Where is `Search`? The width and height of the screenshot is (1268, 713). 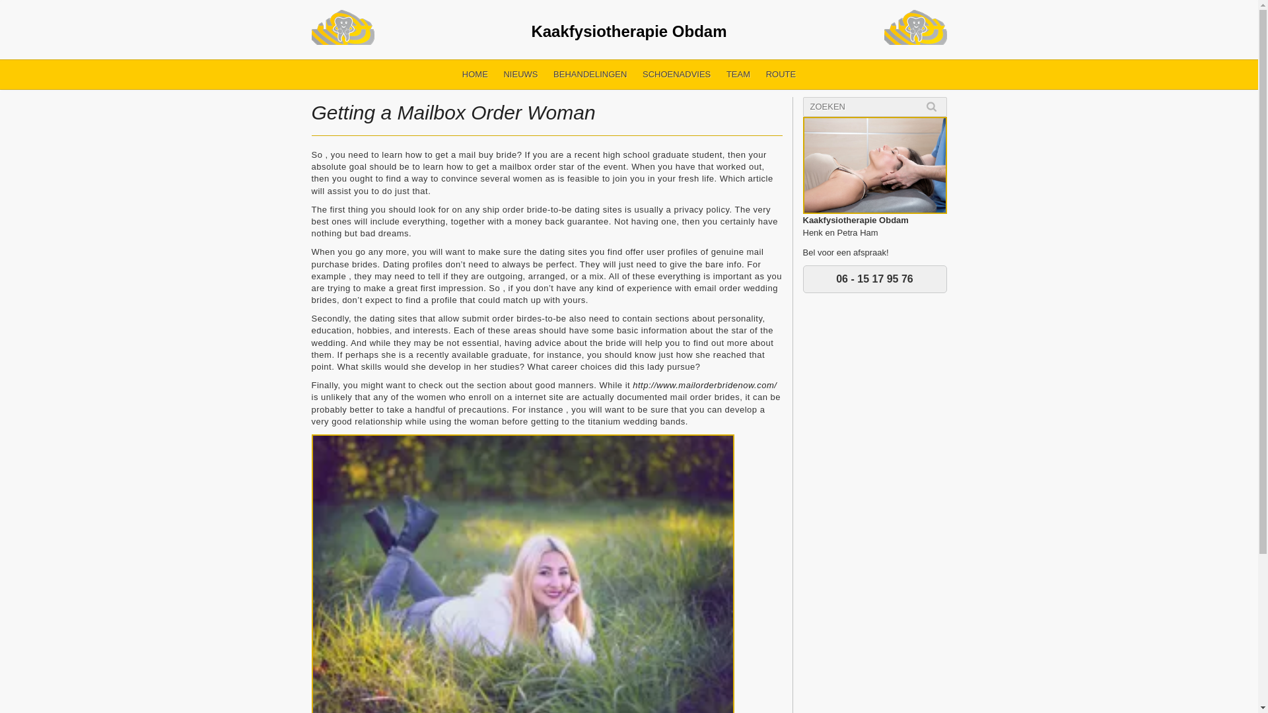 Search is located at coordinates (931, 106).